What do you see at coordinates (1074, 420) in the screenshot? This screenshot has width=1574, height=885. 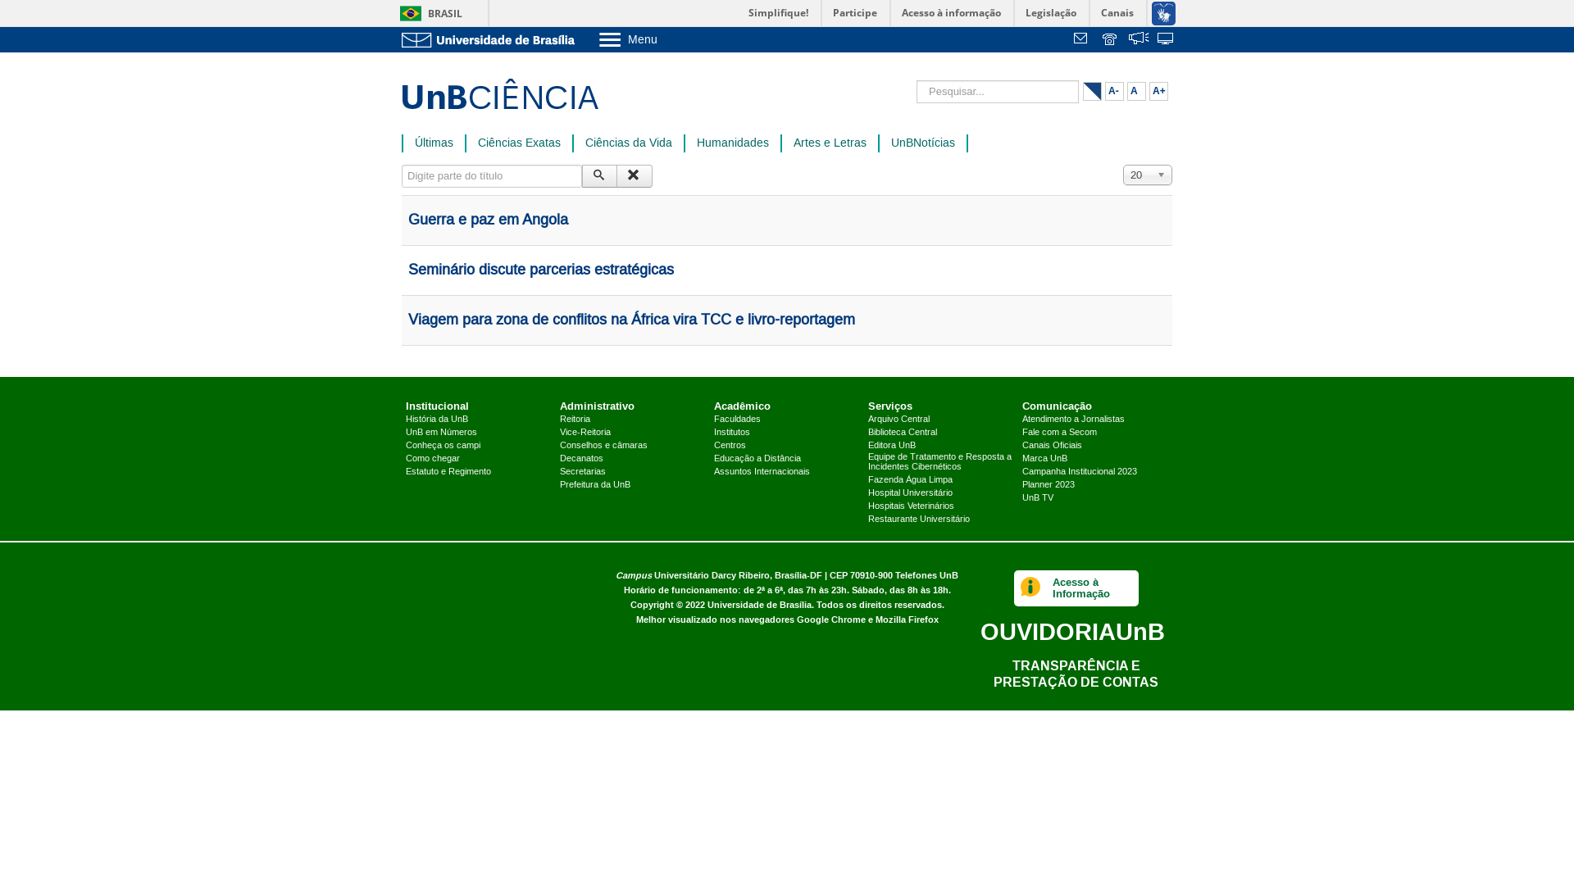 I see `Atendimento a Jornalistas` at bounding box center [1074, 420].